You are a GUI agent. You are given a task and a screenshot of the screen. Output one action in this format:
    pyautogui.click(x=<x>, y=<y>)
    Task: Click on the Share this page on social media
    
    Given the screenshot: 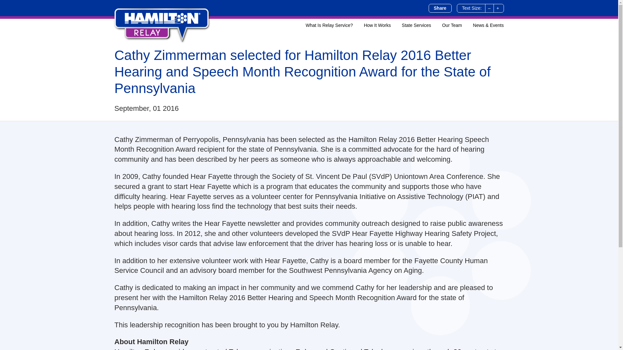 What is the action you would take?
    pyautogui.click(x=440, y=8)
    